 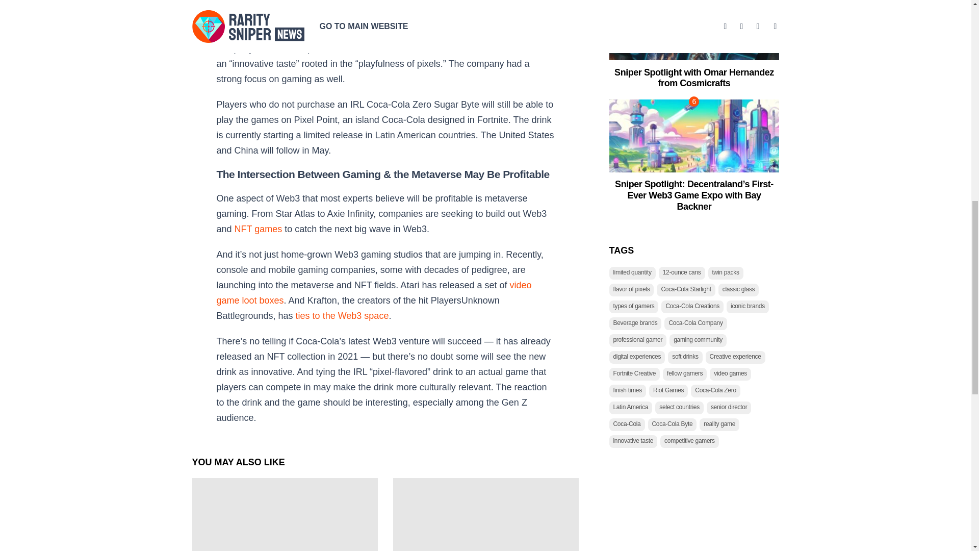 What do you see at coordinates (342, 315) in the screenshot?
I see `ties to the Web3 space` at bounding box center [342, 315].